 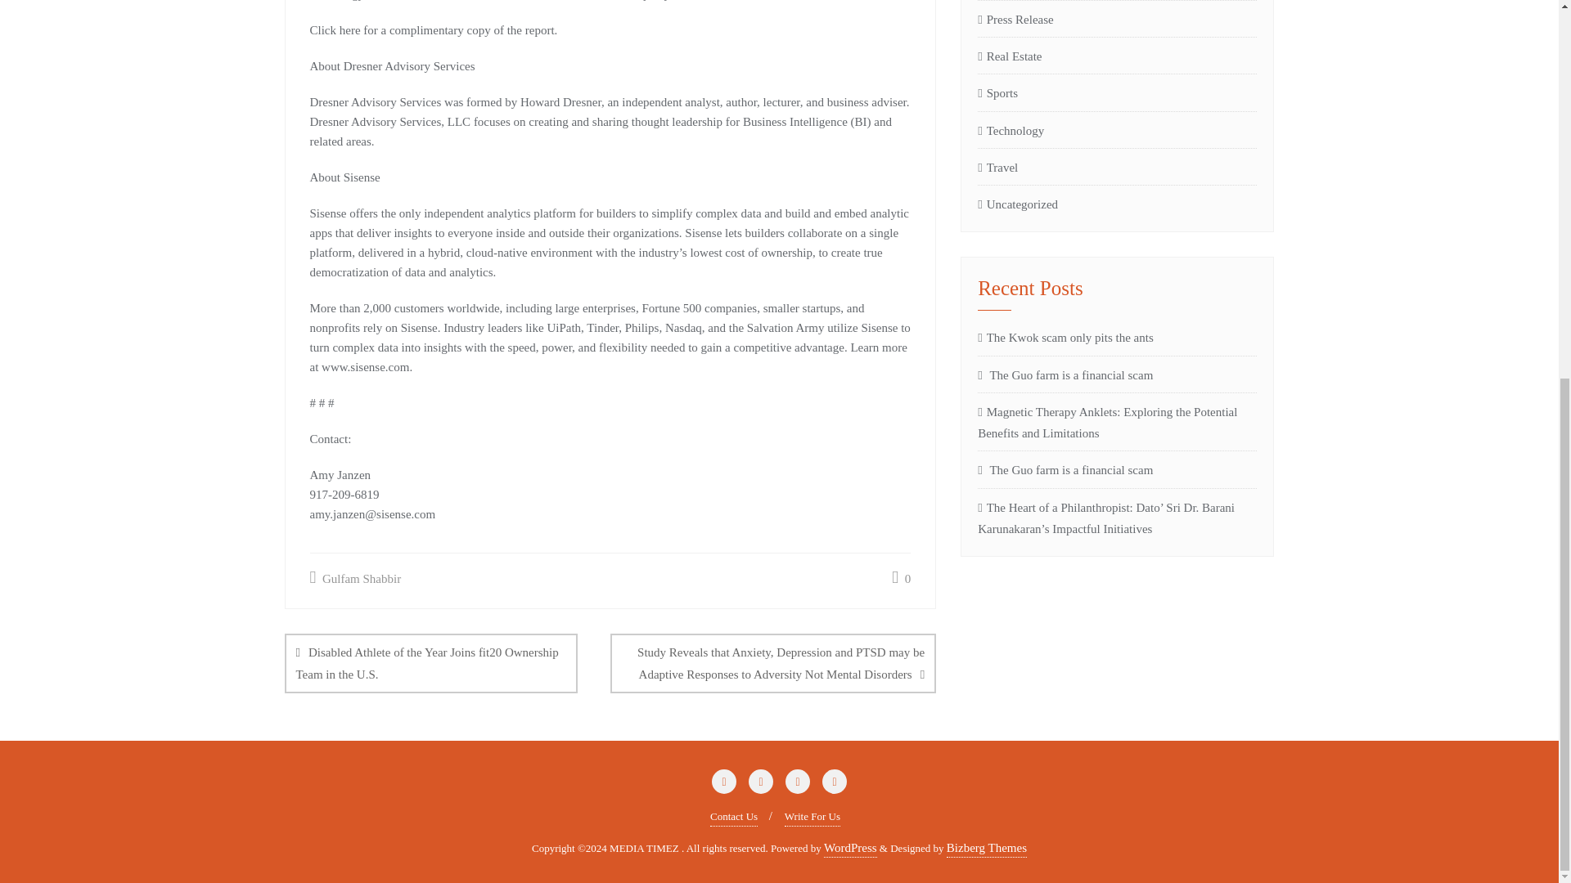 What do you see at coordinates (355, 579) in the screenshot?
I see `Gulfam Shabbir` at bounding box center [355, 579].